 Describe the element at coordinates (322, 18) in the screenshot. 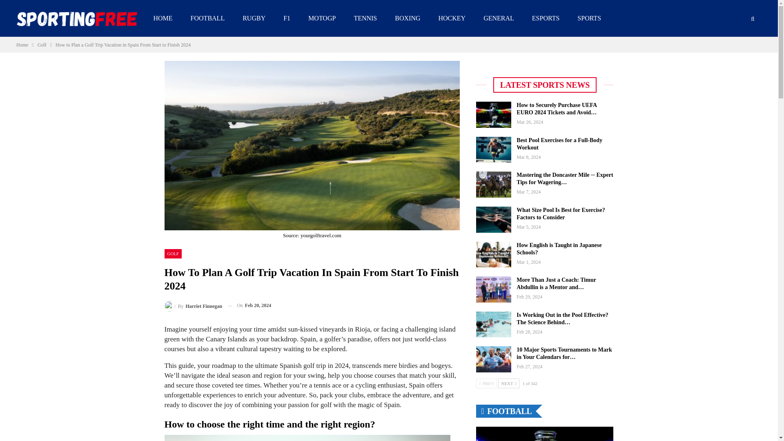

I see `MOTOGP` at that location.